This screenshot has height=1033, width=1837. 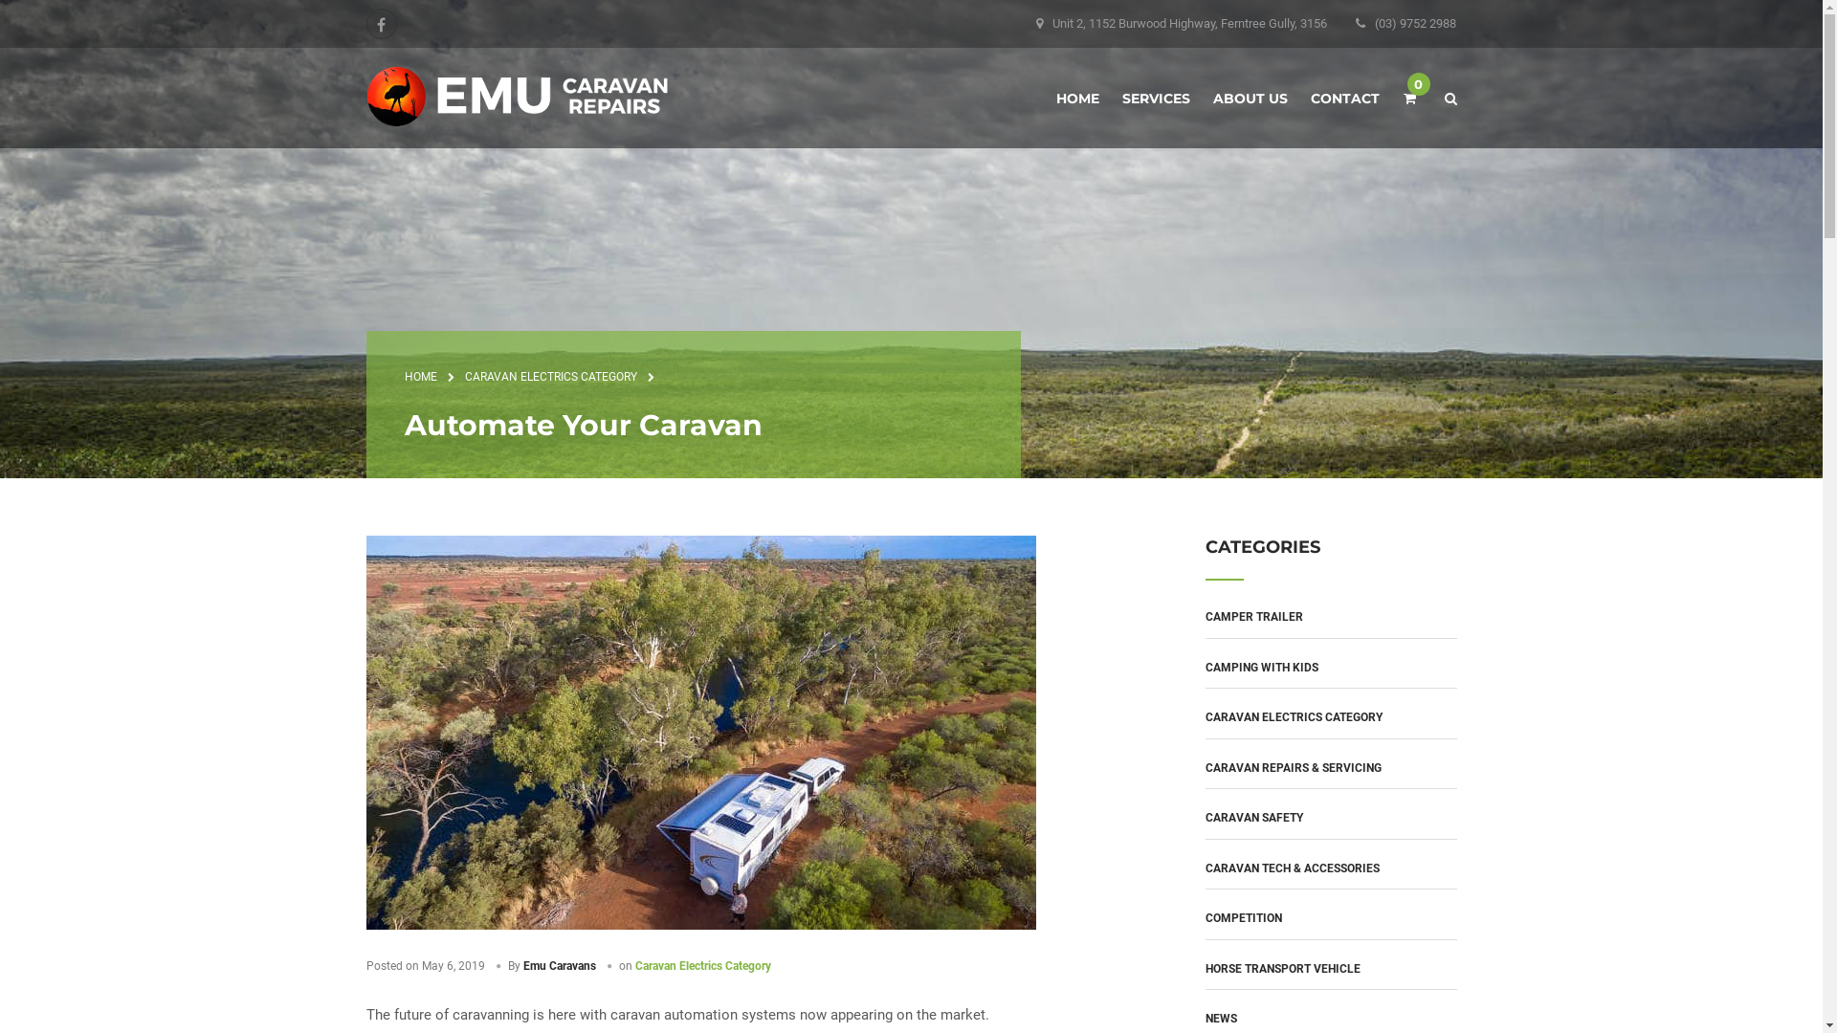 What do you see at coordinates (1154, 721) in the screenshot?
I see `Leave a Review` at bounding box center [1154, 721].